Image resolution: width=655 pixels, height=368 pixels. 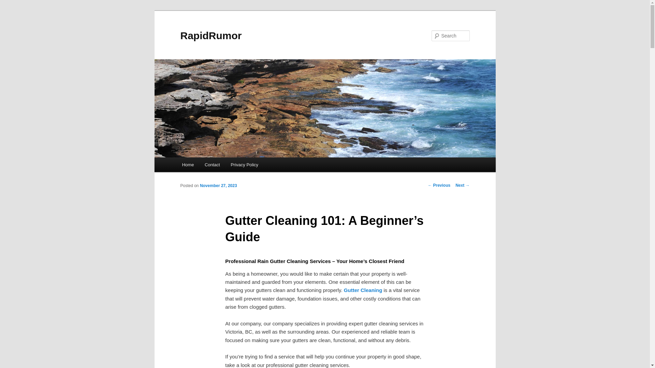 What do you see at coordinates (218, 185) in the screenshot?
I see `November 27, 2023` at bounding box center [218, 185].